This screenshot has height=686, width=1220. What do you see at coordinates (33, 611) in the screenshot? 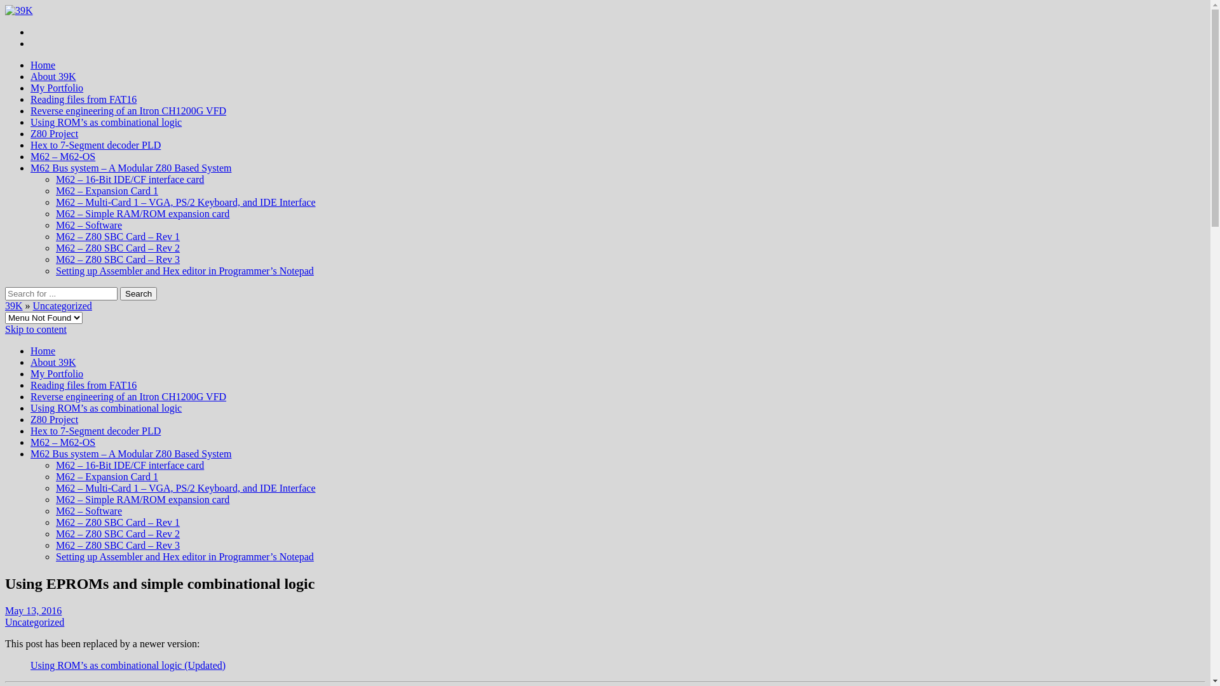
I see `May 13, 2016` at bounding box center [33, 611].